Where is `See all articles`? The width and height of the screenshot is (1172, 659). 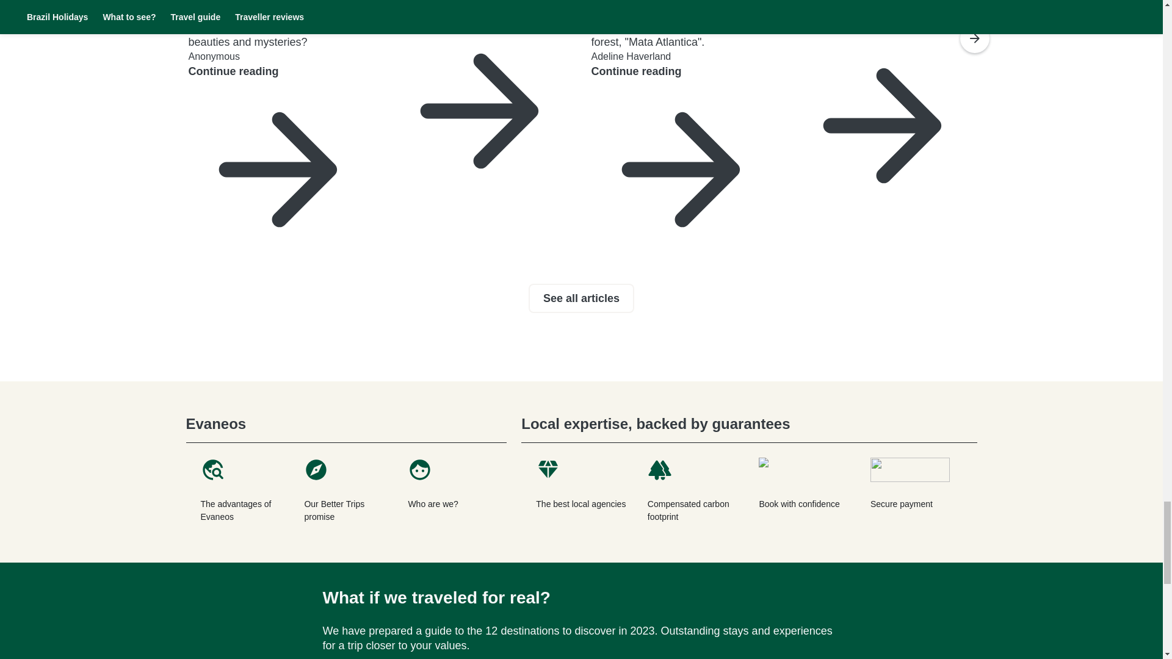
See all articles is located at coordinates (581, 298).